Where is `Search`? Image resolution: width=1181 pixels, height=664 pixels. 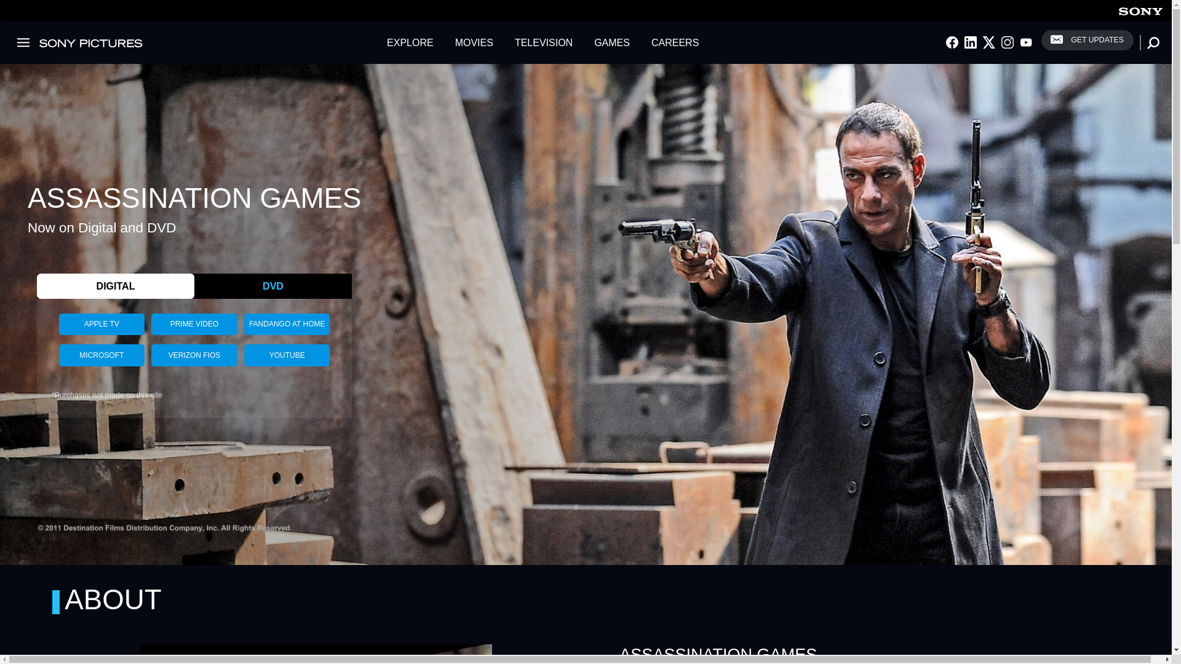
Search is located at coordinates (6, 6).